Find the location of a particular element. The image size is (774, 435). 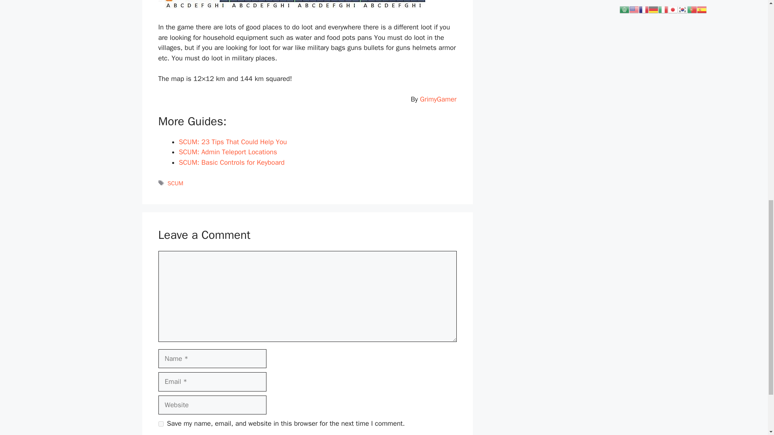

SCUM: 23 Tips That Could Help You is located at coordinates (233, 142).